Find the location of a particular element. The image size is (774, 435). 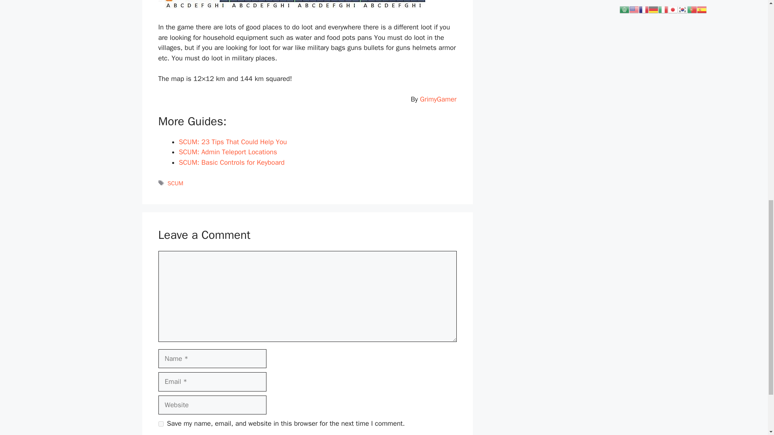

SCUM: 23 Tips That Could Help You is located at coordinates (233, 142).